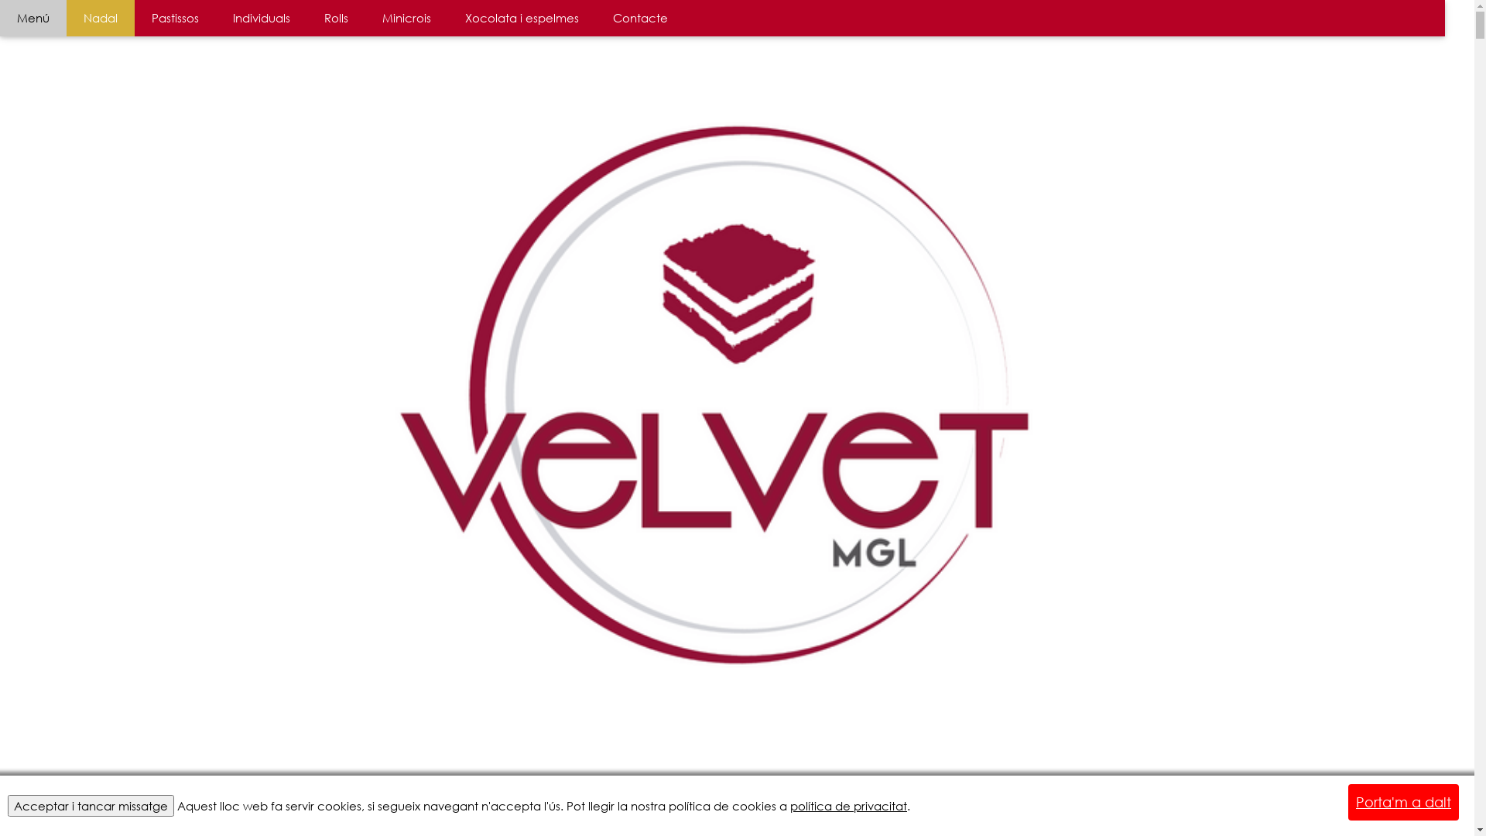 Image resolution: width=1486 pixels, height=836 pixels. Describe the element at coordinates (641, 19) in the screenshot. I see `Contacte` at that location.